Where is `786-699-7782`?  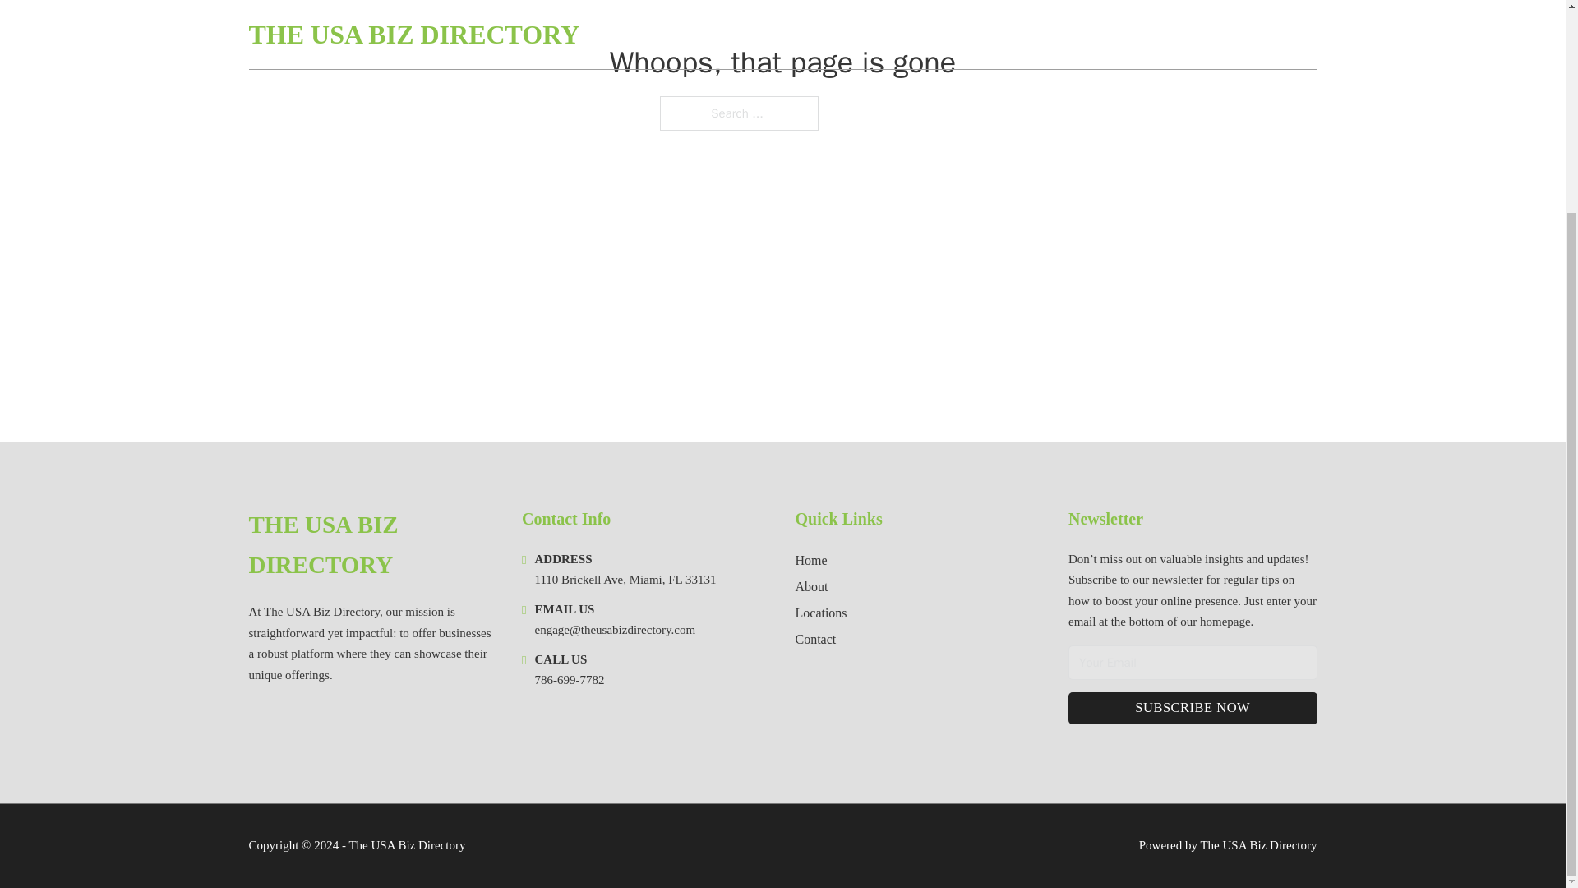
786-699-7782 is located at coordinates (569, 679).